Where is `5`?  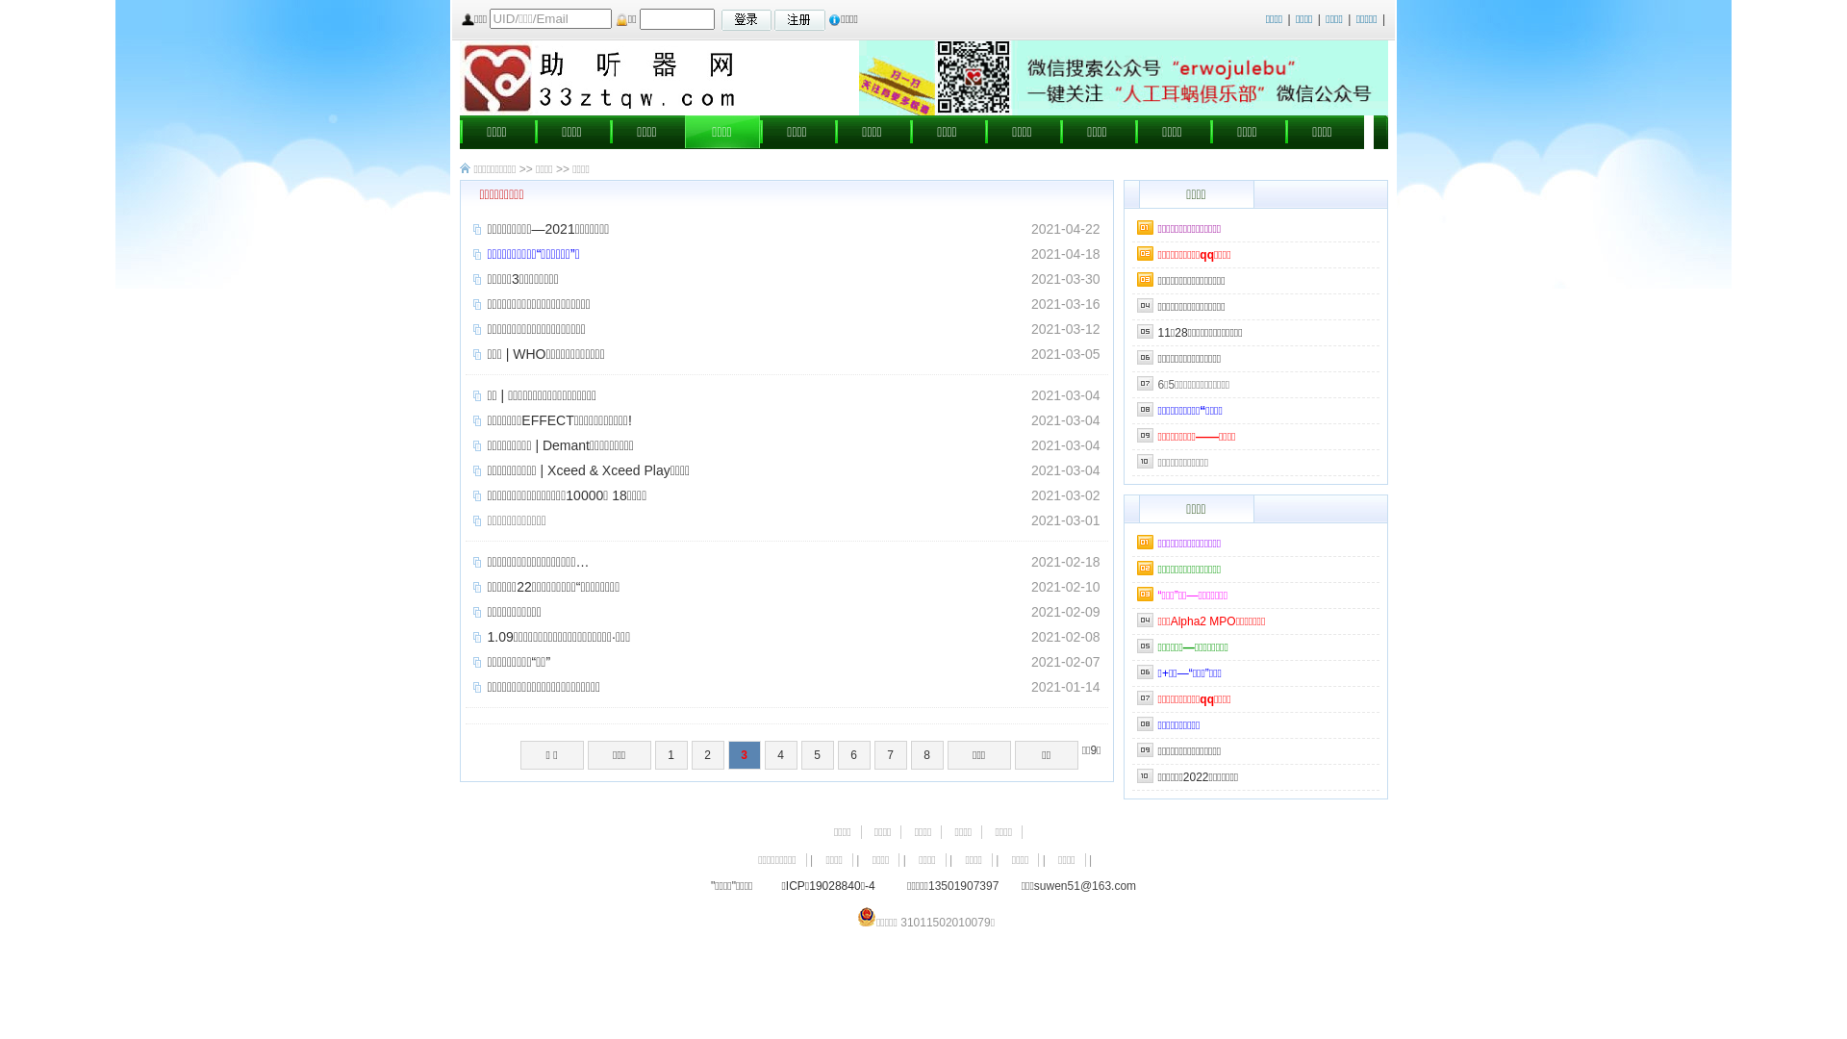 5 is located at coordinates (818, 754).